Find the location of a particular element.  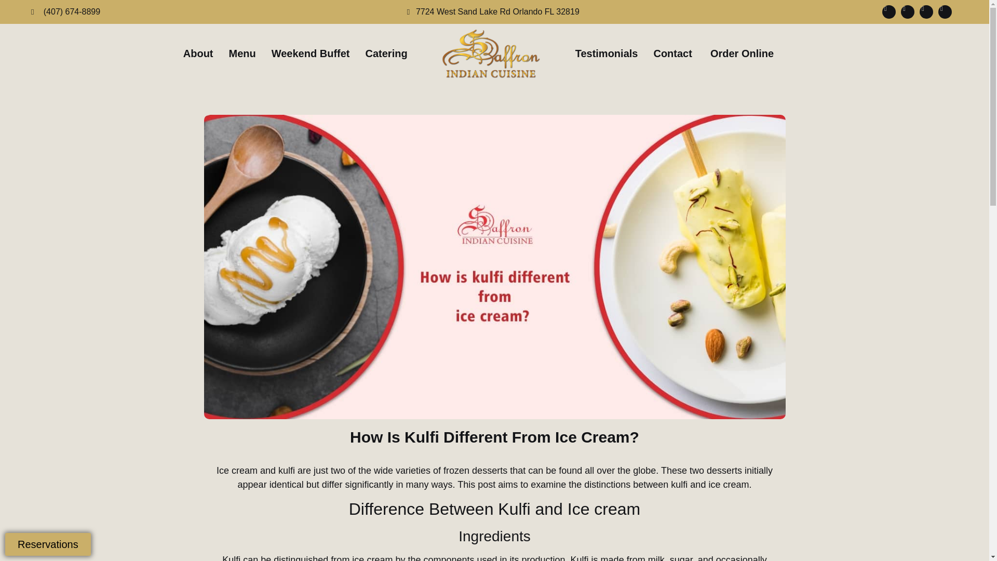

7724 West Sand Lake Rd Orlando FL 32819 is located at coordinates (491, 11).